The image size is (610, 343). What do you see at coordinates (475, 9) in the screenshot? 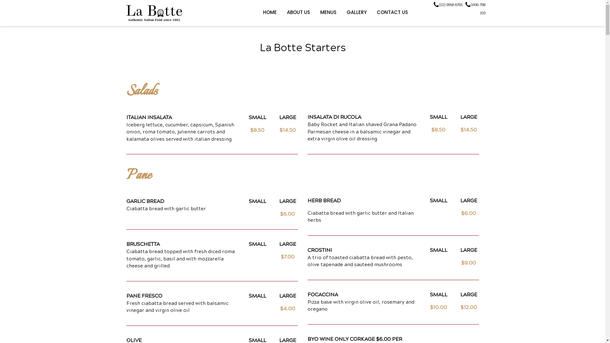
I see `0490 788 333` at bounding box center [475, 9].